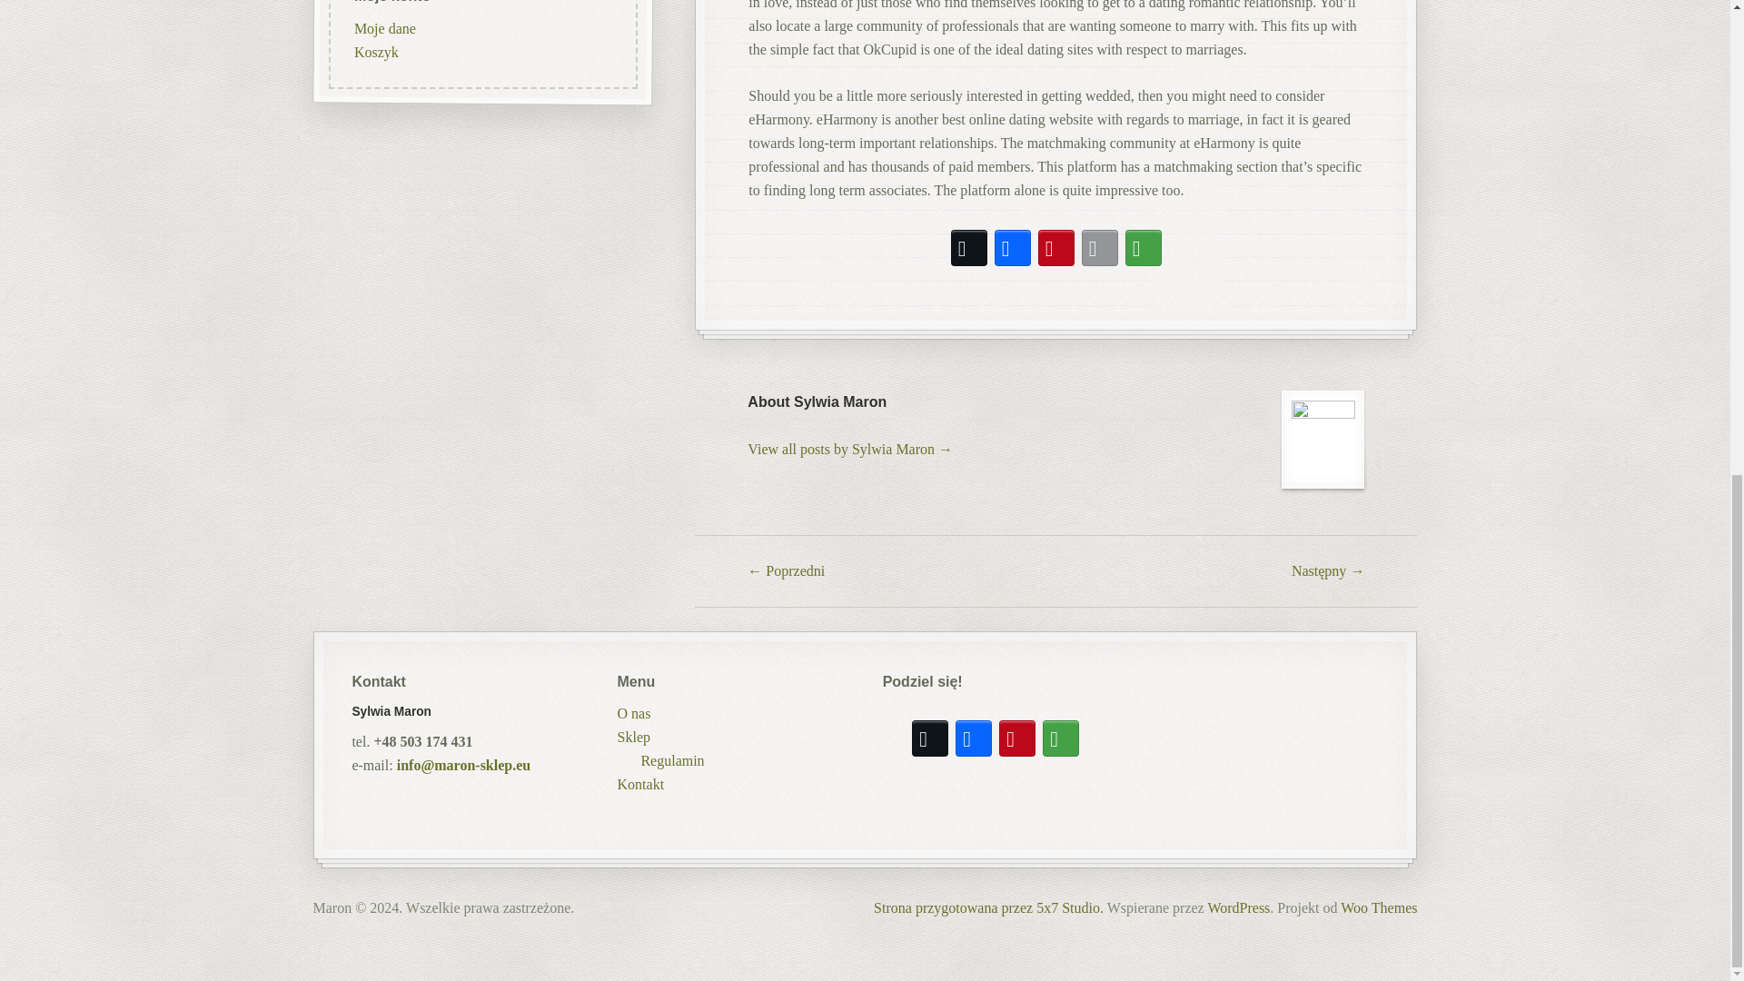 The width and height of the screenshot is (1744, 981). I want to click on Facebook, so click(1012, 248).